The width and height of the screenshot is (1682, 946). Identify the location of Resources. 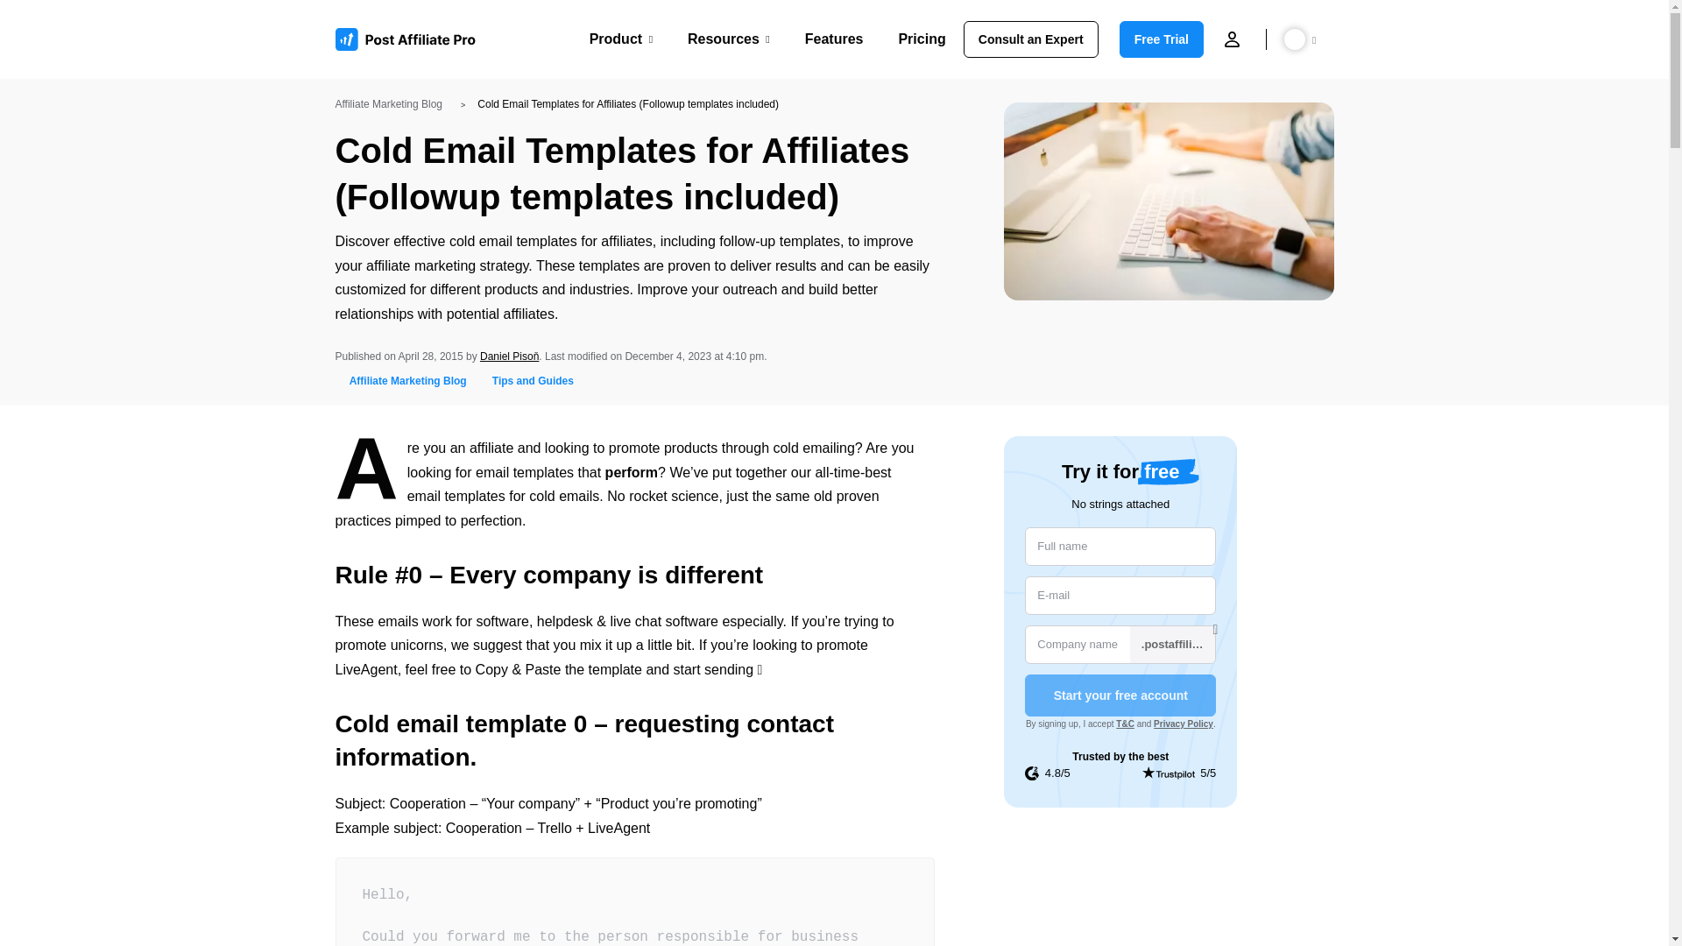
(729, 39).